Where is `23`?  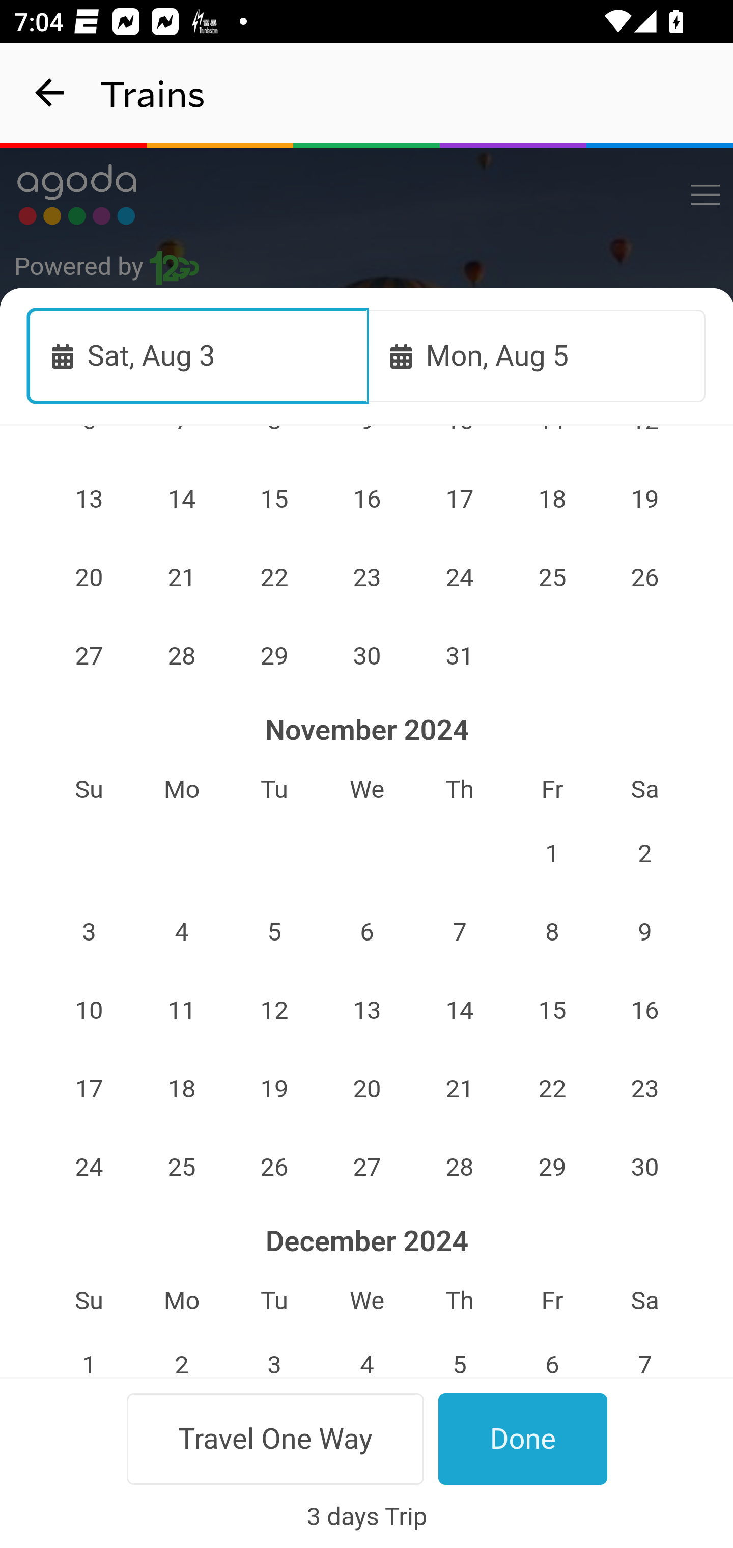 23 is located at coordinates (368, 578).